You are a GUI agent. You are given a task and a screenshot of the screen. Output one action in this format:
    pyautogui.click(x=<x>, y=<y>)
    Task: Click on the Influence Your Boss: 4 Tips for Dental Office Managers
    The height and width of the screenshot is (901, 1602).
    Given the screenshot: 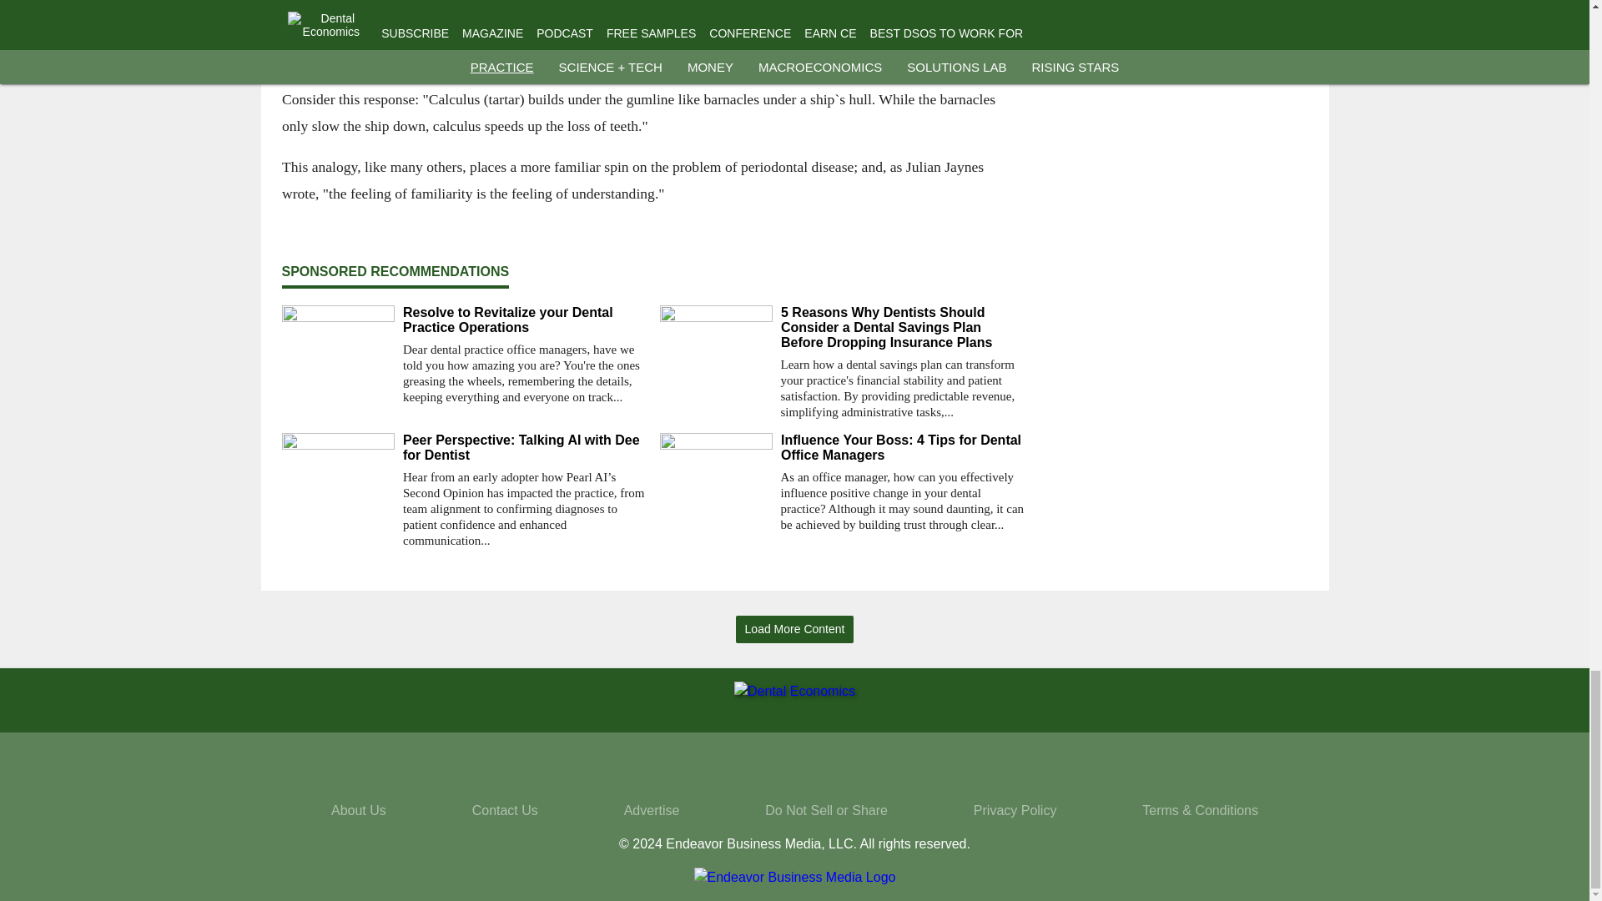 What is the action you would take?
    pyautogui.click(x=903, y=448)
    